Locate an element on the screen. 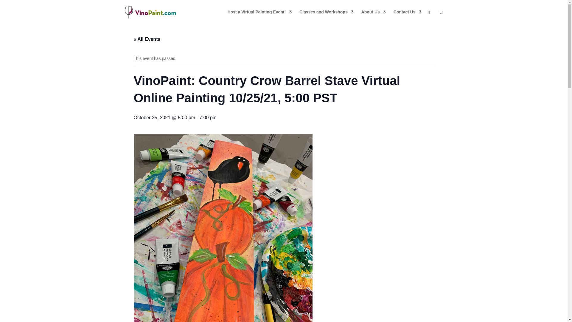 The height and width of the screenshot is (322, 572). About Us is located at coordinates (374, 17).